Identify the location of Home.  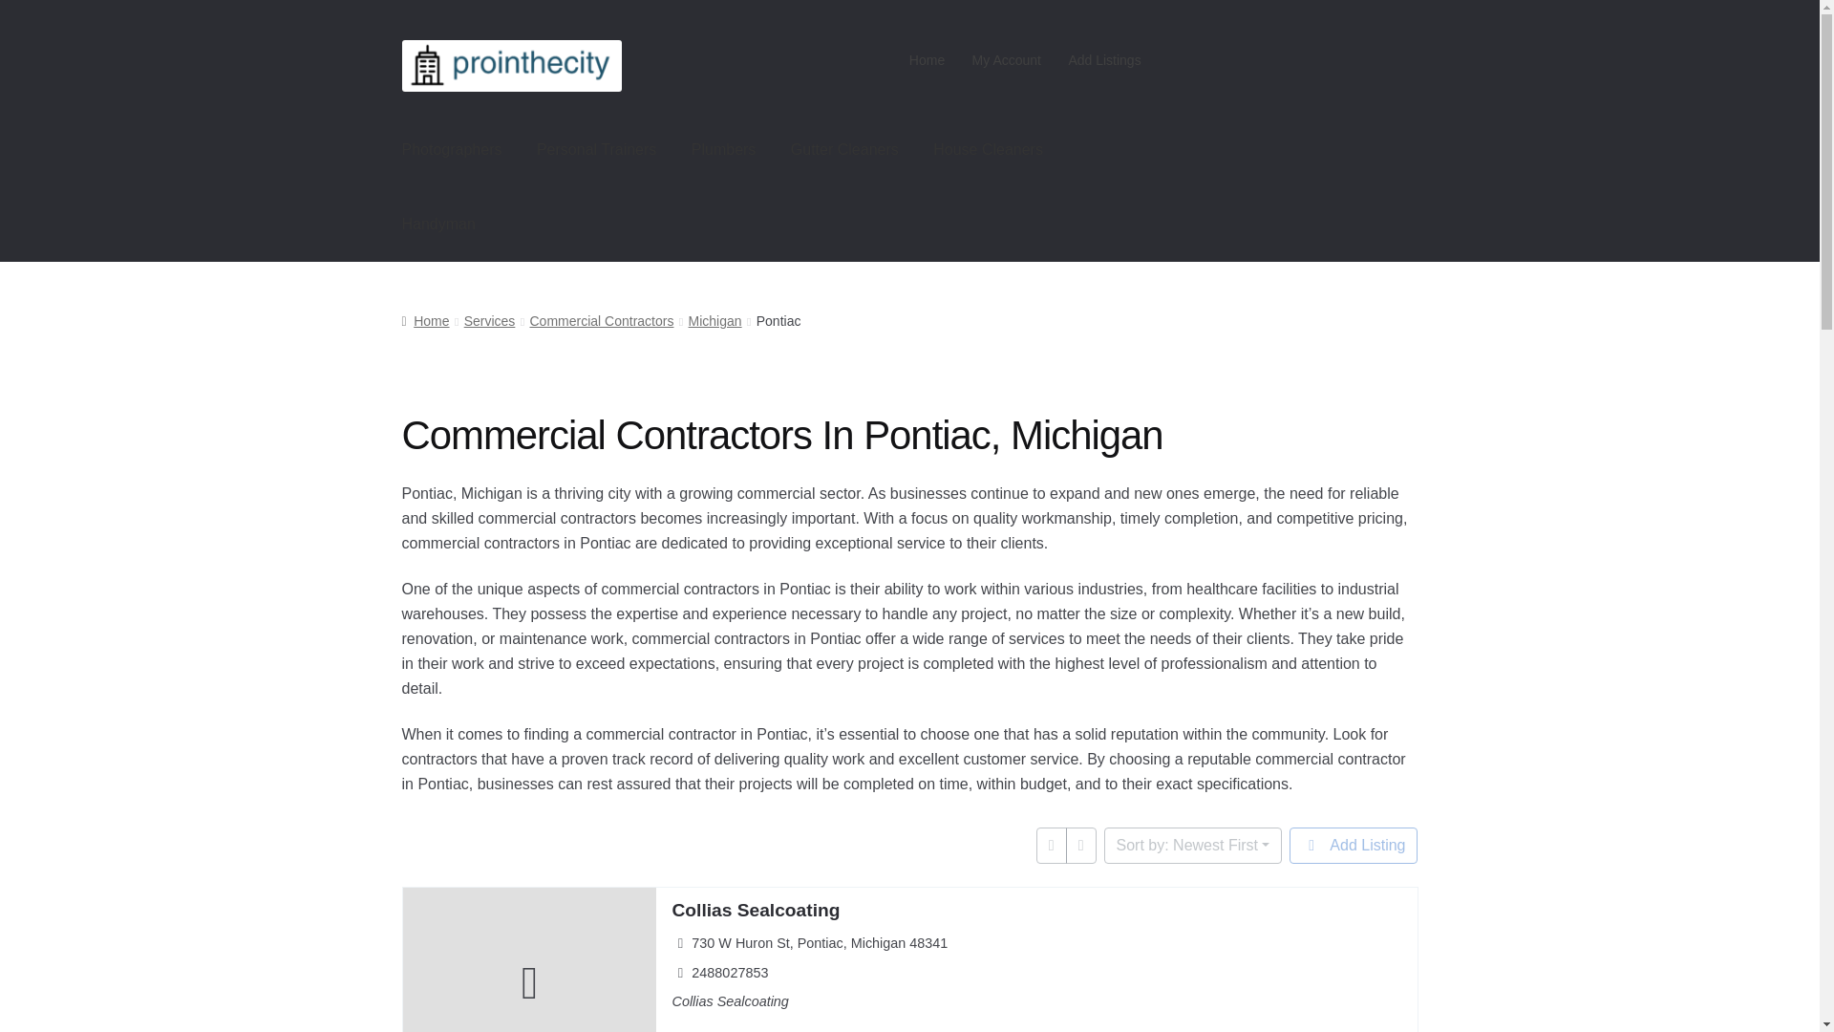
(425, 321).